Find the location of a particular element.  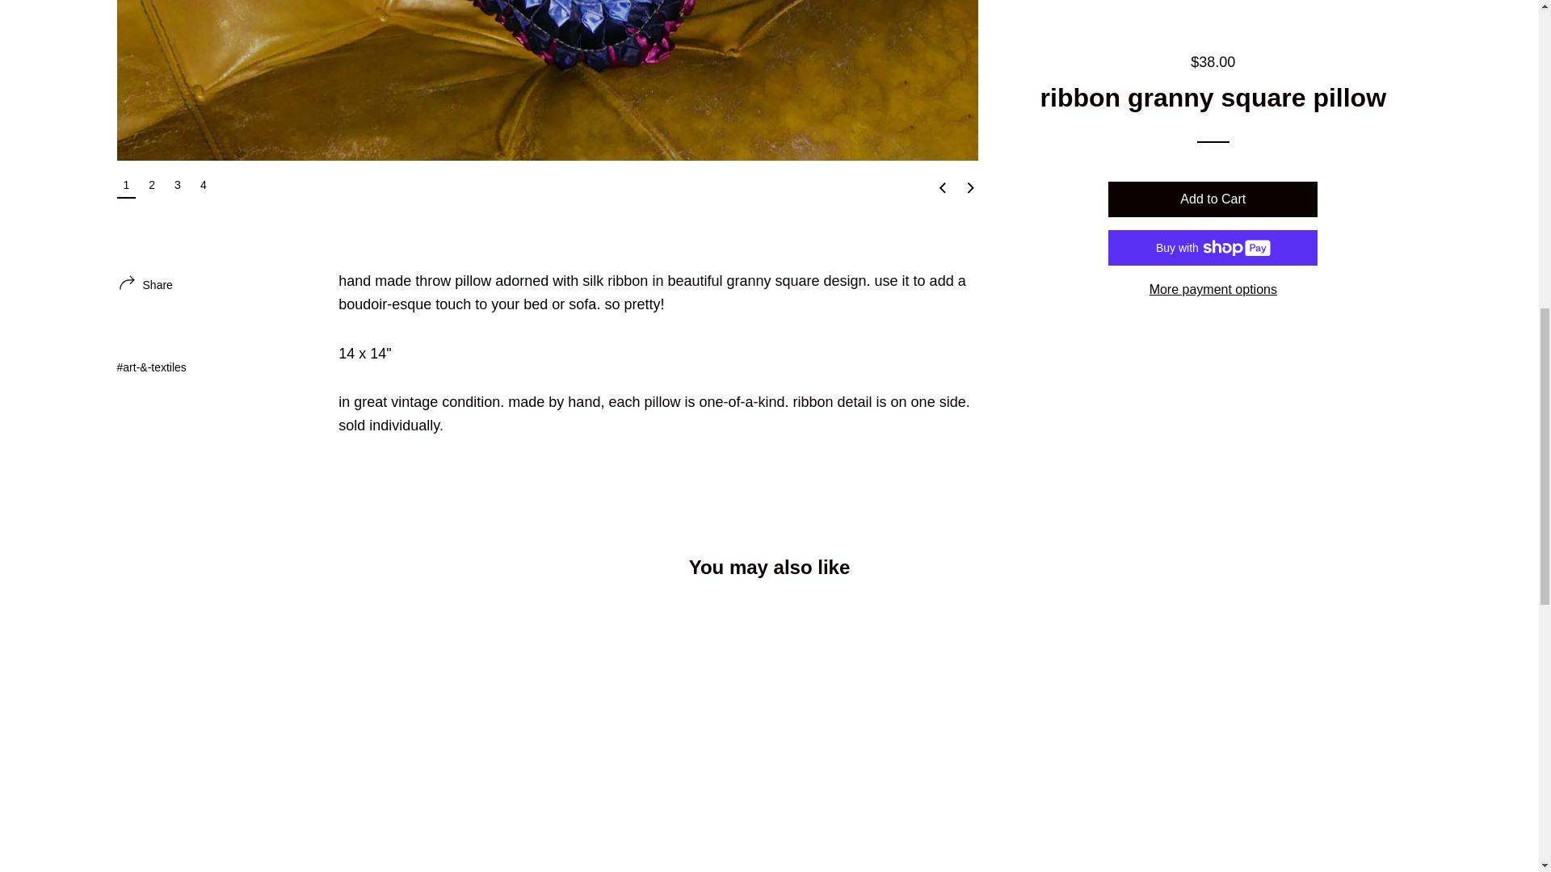

3 is located at coordinates (178, 184).